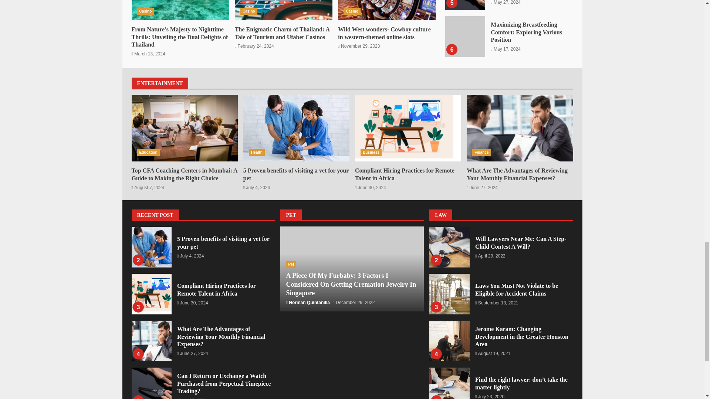  What do you see at coordinates (145, 11) in the screenshot?
I see `Casino` at bounding box center [145, 11].